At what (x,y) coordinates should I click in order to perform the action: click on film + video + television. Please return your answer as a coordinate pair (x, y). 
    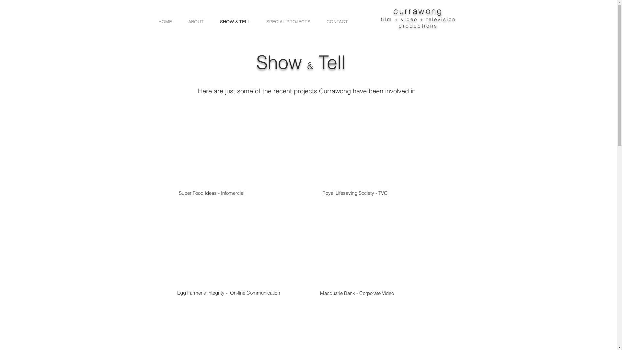
    Looking at the image, I should click on (419, 19).